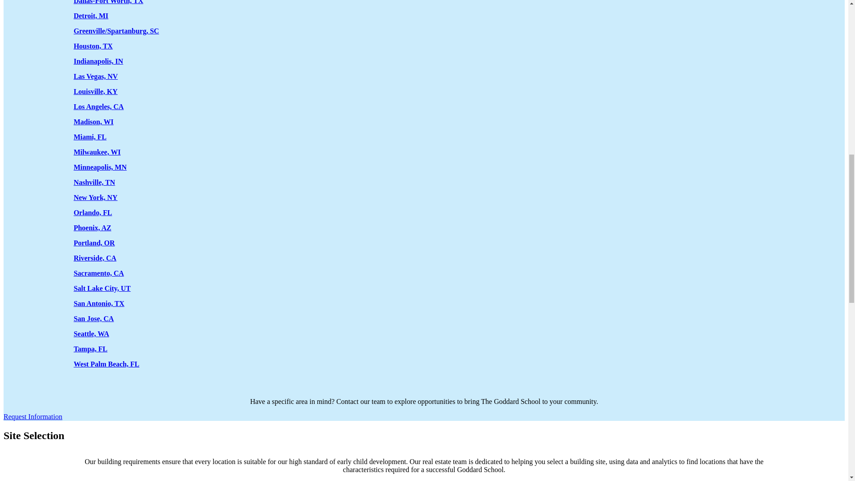 The width and height of the screenshot is (855, 481). Describe the element at coordinates (91, 16) in the screenshot. I see `Detroit, MI` at that location.